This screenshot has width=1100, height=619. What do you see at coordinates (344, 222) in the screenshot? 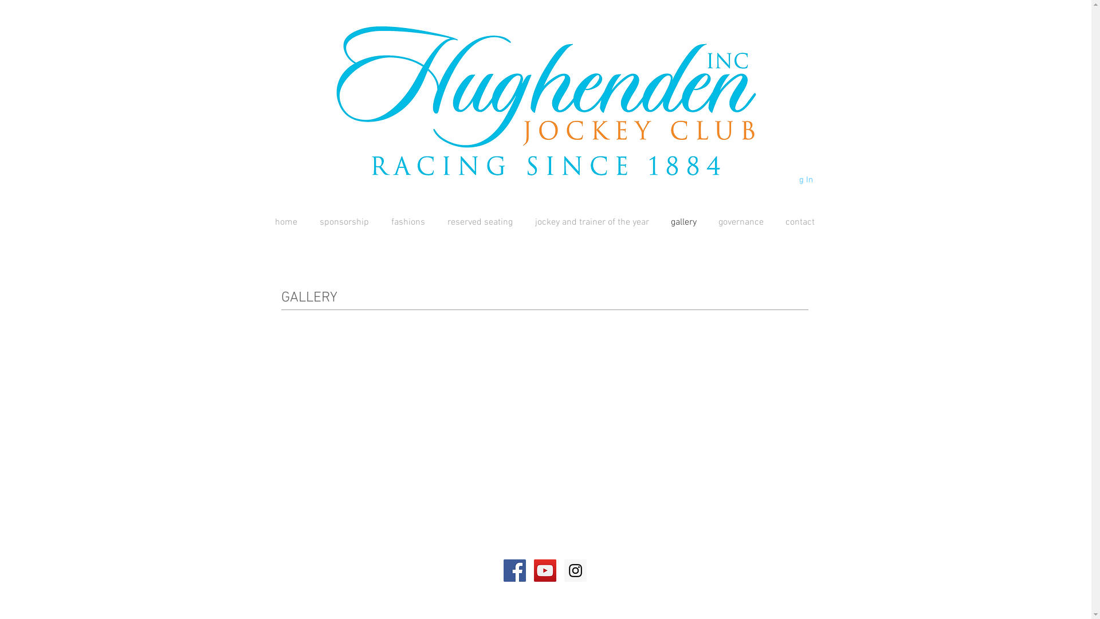
I see `sponsorship` at bounding box center [344, 222].